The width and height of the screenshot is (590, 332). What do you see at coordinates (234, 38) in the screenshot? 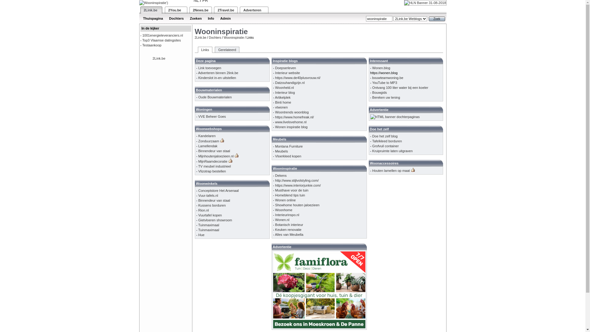
I see `Wooninspiratie` at bounding box center [234, 38].